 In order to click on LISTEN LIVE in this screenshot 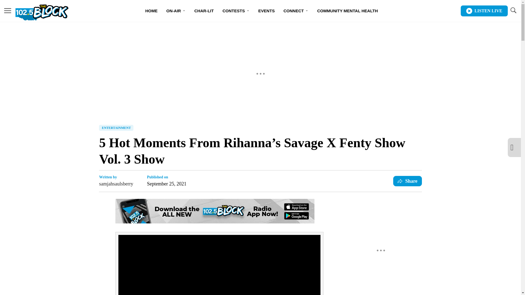, I will do `click(484, 11)`.